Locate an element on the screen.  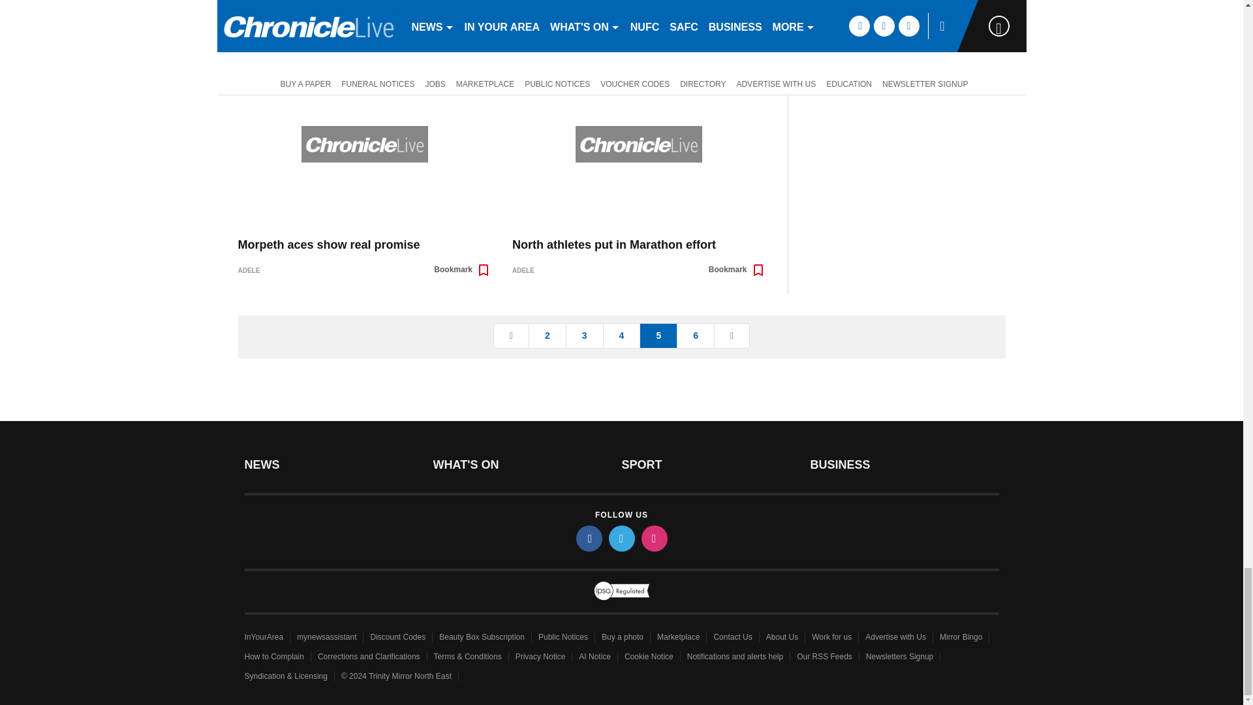
twitter is located at coordinates (621, 538).